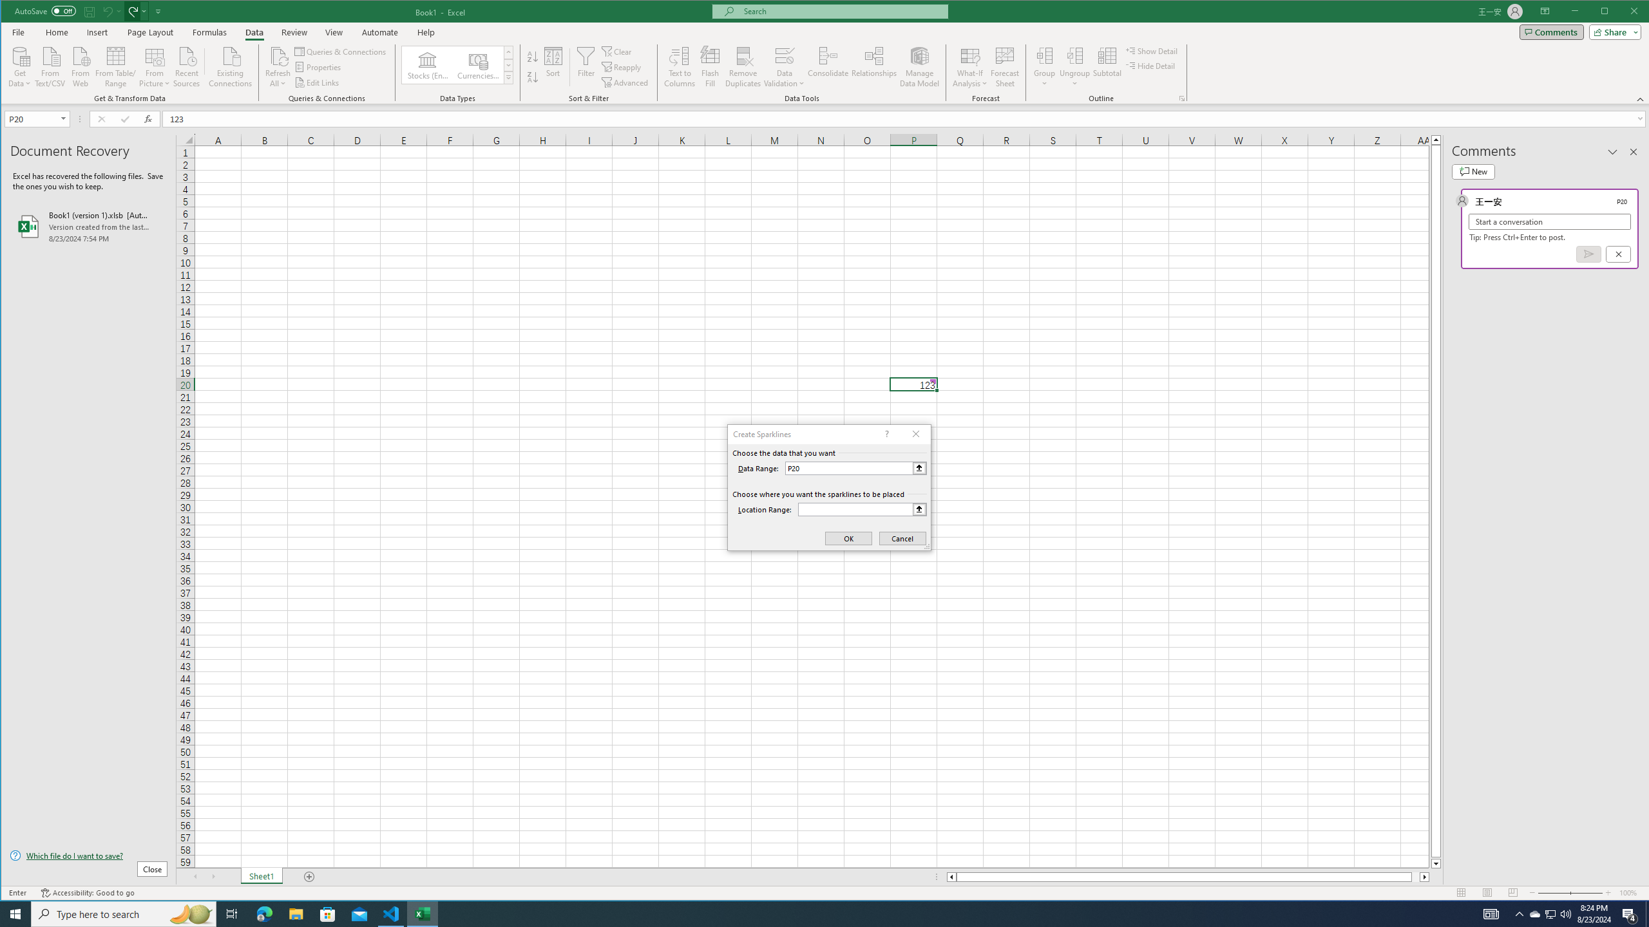  Describe the element at coordinates (508, 77) in the screenshot. I see `Class: NetUIImage` at that location.